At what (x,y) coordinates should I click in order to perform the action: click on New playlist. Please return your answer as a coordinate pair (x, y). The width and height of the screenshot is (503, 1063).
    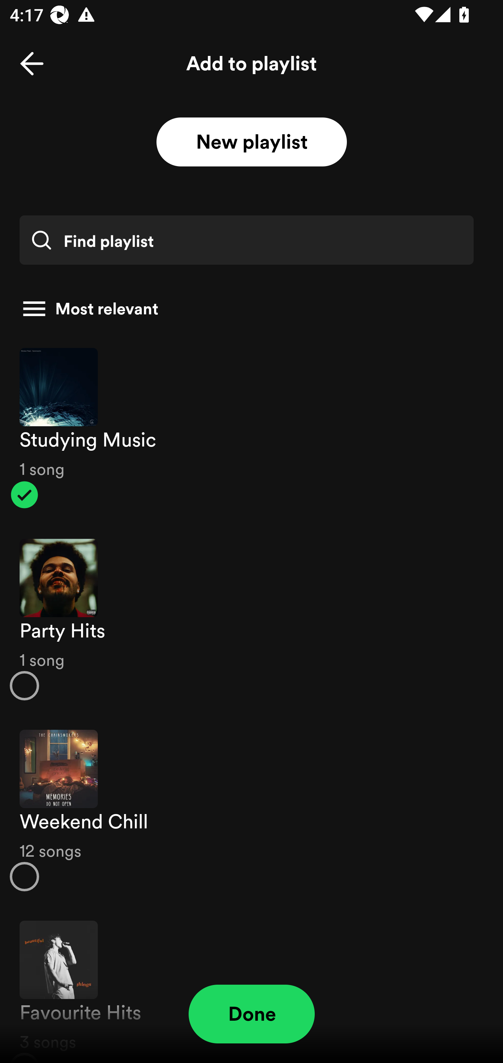
    Looking at the image, I should click on (251, 142).